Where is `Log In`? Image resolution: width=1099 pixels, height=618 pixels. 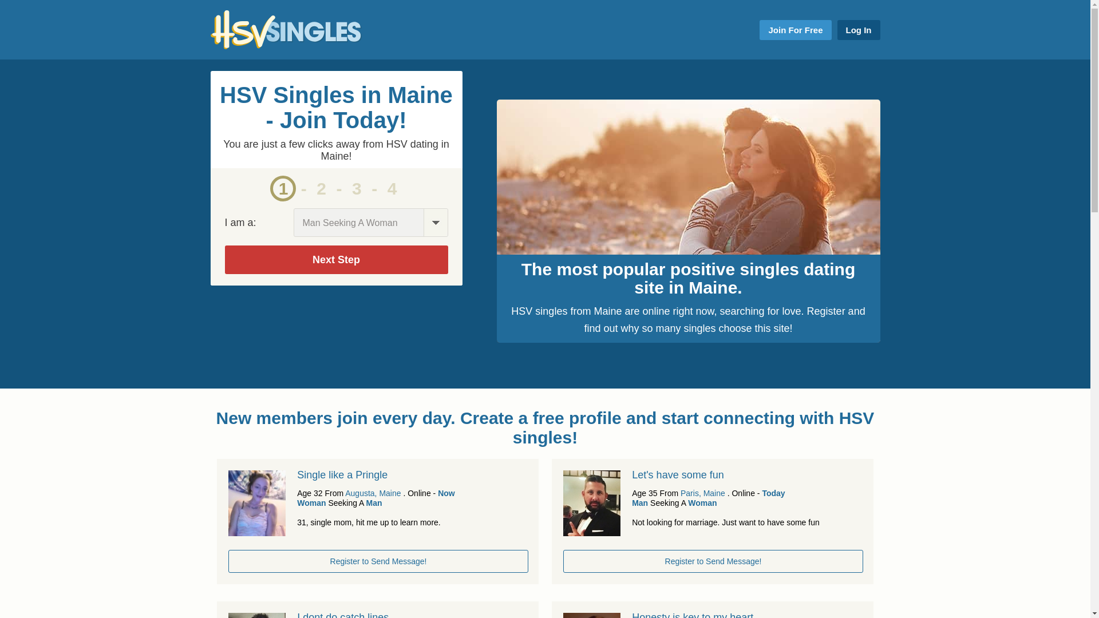 Log In is located at coordinates (858, 30).